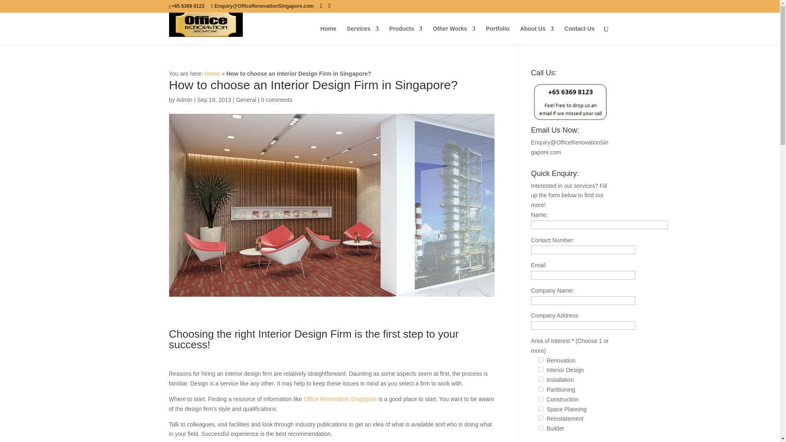 The image size is (786, 442). Describe the element at coordinates (541, 389) in the screenshot. I see `Partitioning` at that location.